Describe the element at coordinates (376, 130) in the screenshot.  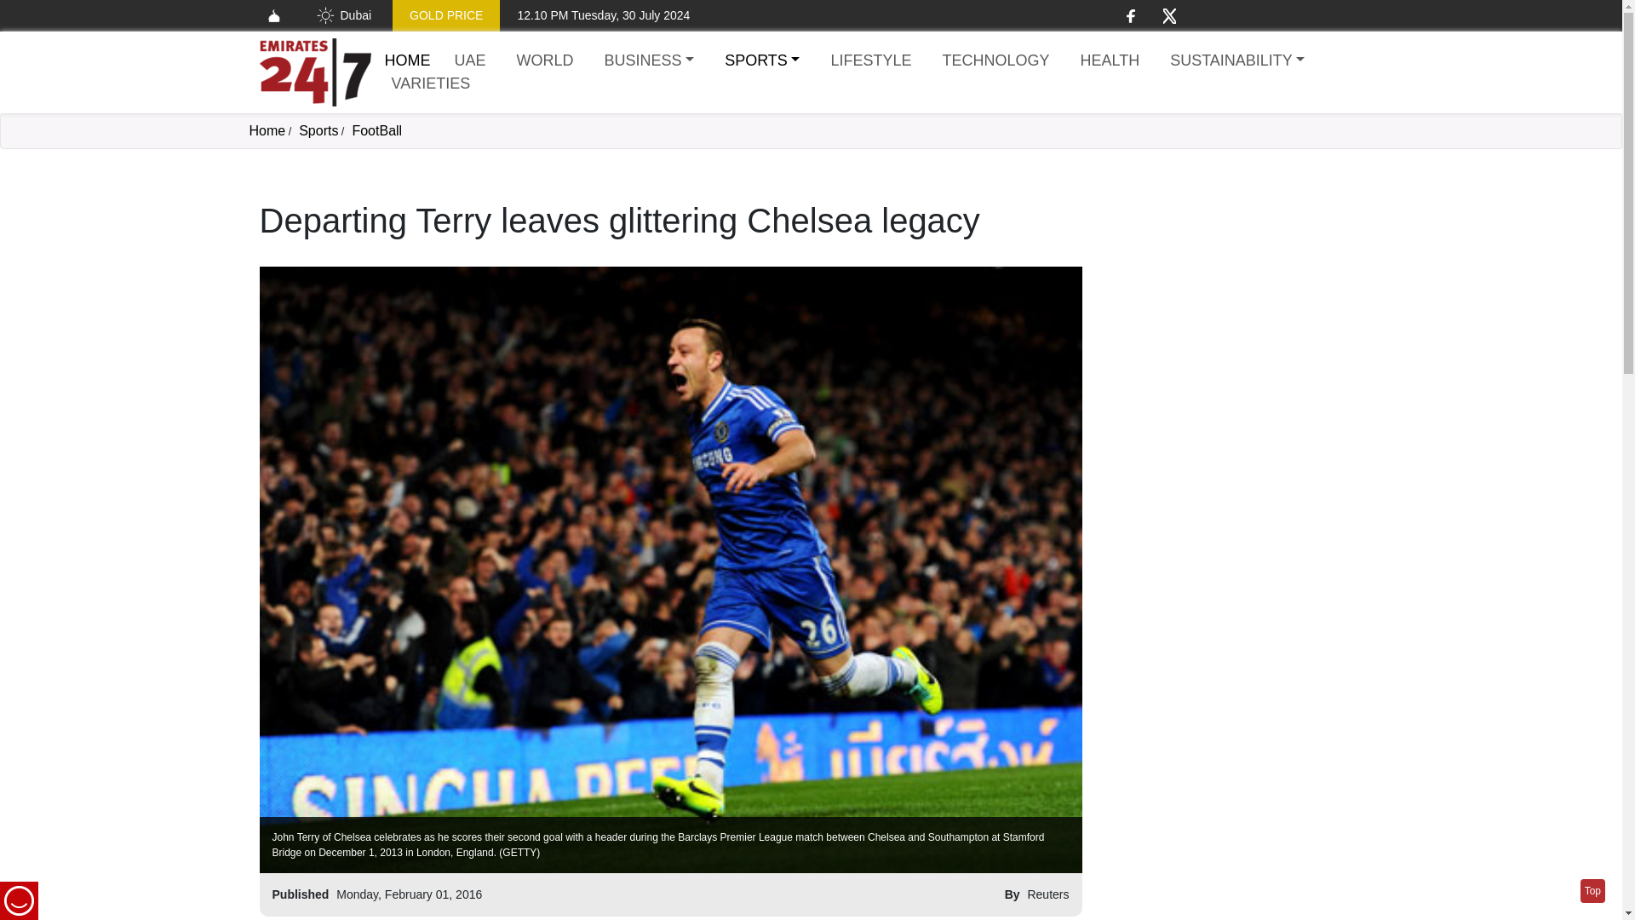
I see `FootBall` at that location.